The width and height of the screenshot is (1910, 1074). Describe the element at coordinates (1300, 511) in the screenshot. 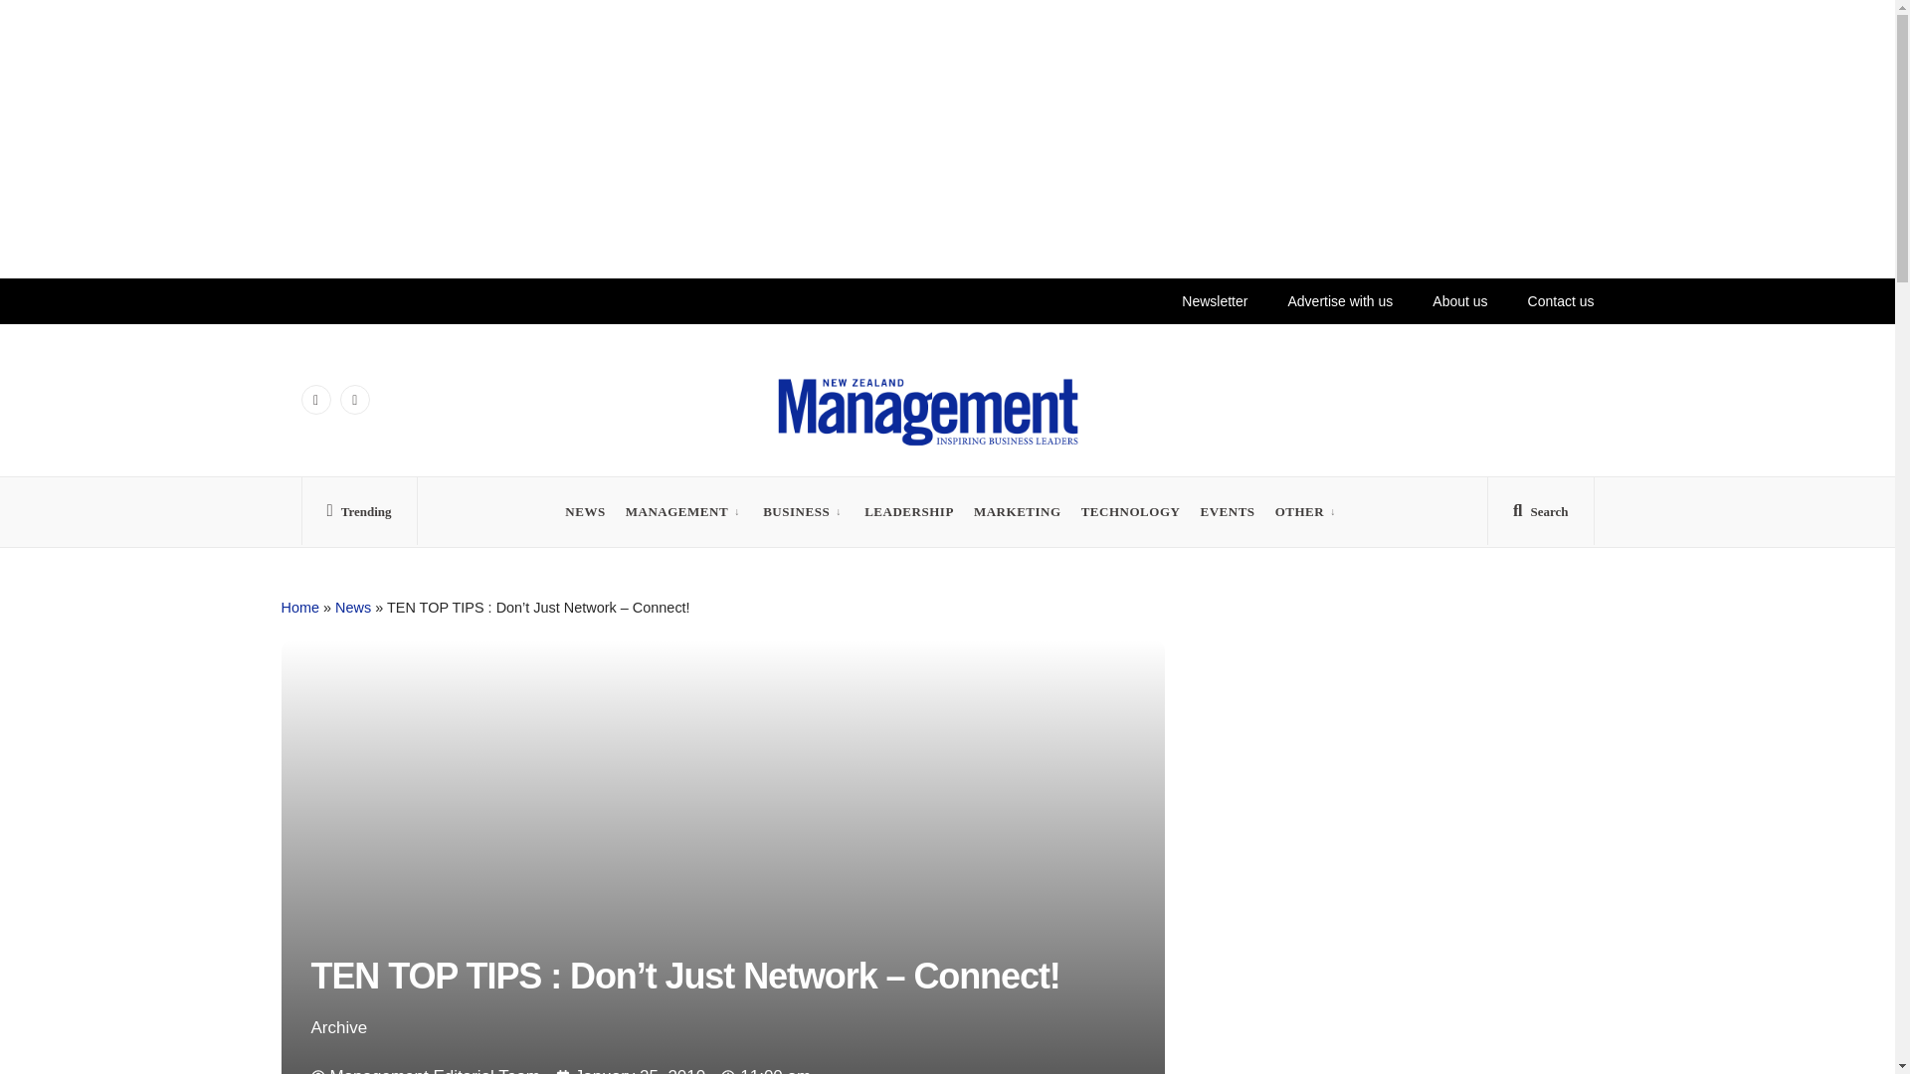

I see `OTHER` at that location.